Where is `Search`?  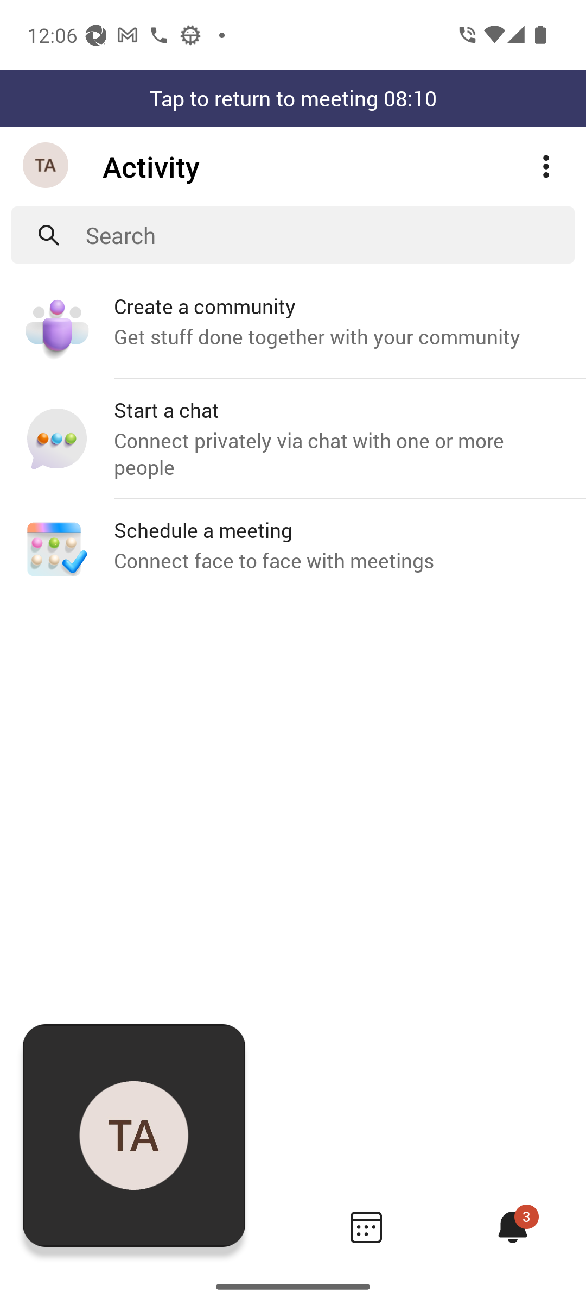
Search is located at coordinates (330, 235).